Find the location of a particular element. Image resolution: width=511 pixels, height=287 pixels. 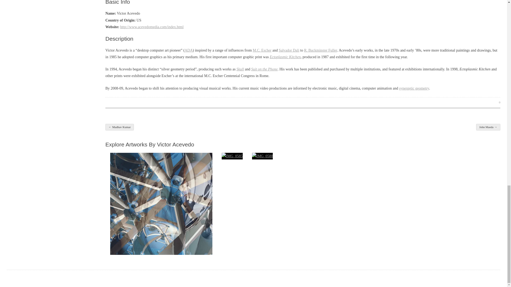

Salvador Dali is located at coordinates (289, 50).